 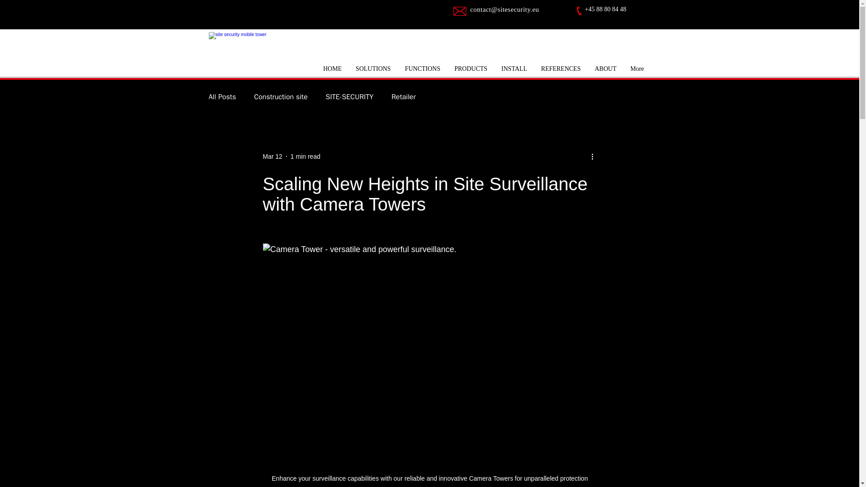 What do you see at coordinates (281, 96) in the screenshot?
I see `Construction site` at bounding box center [281, 96].